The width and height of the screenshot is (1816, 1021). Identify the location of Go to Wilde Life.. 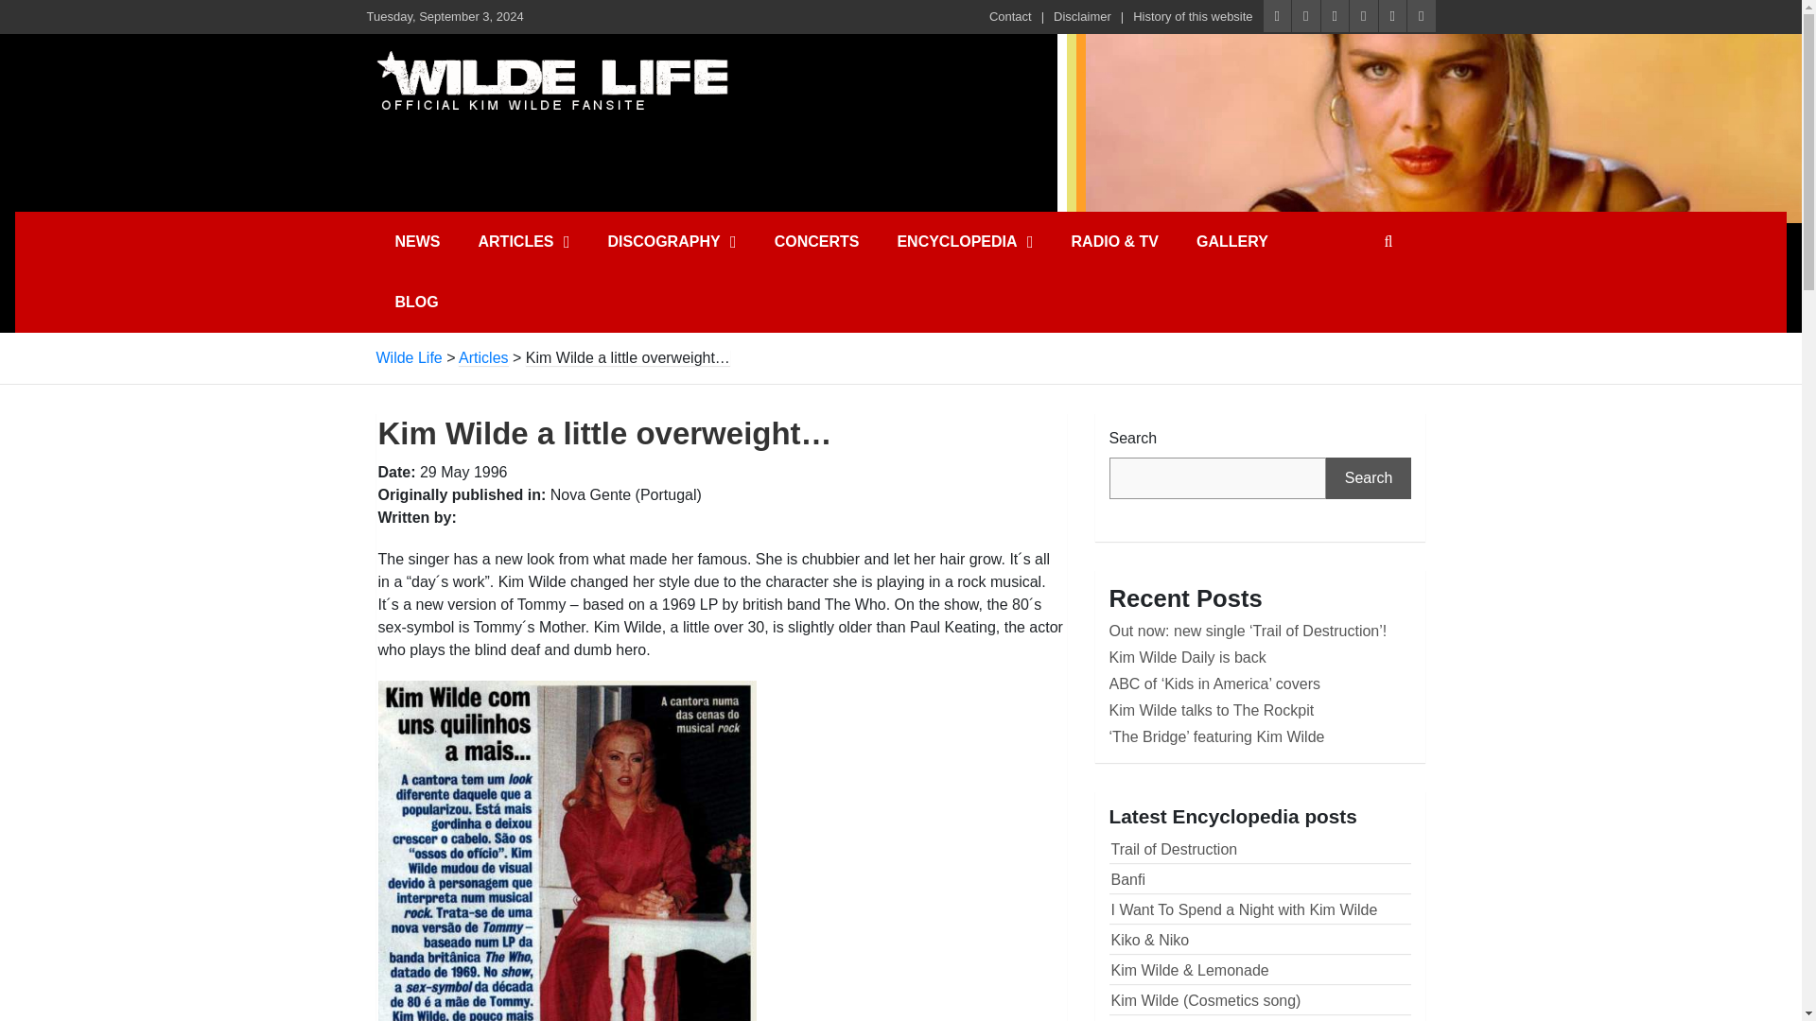
(409, 357).